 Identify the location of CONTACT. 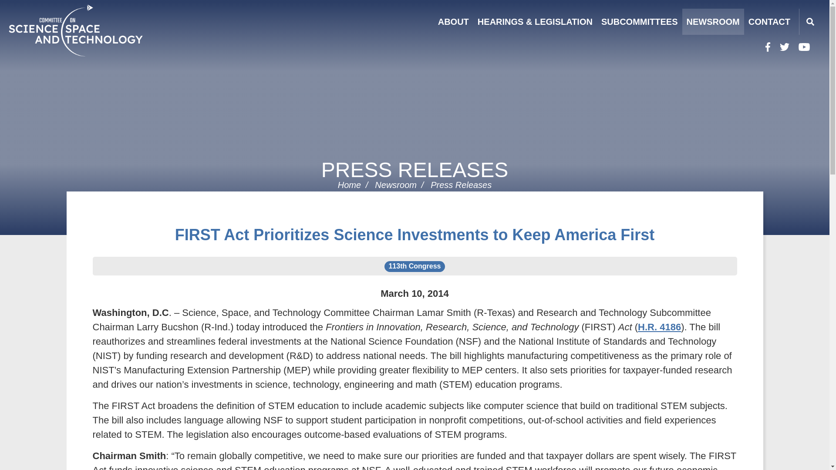
(769, 22).